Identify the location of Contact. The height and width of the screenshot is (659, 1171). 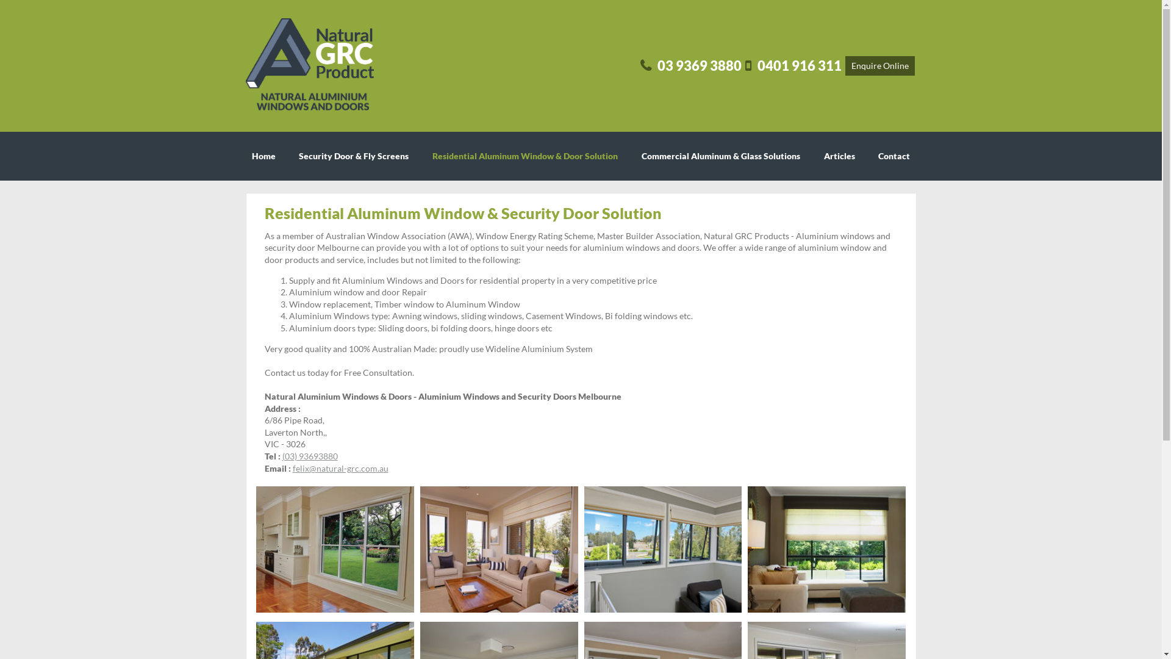
(894, 156).